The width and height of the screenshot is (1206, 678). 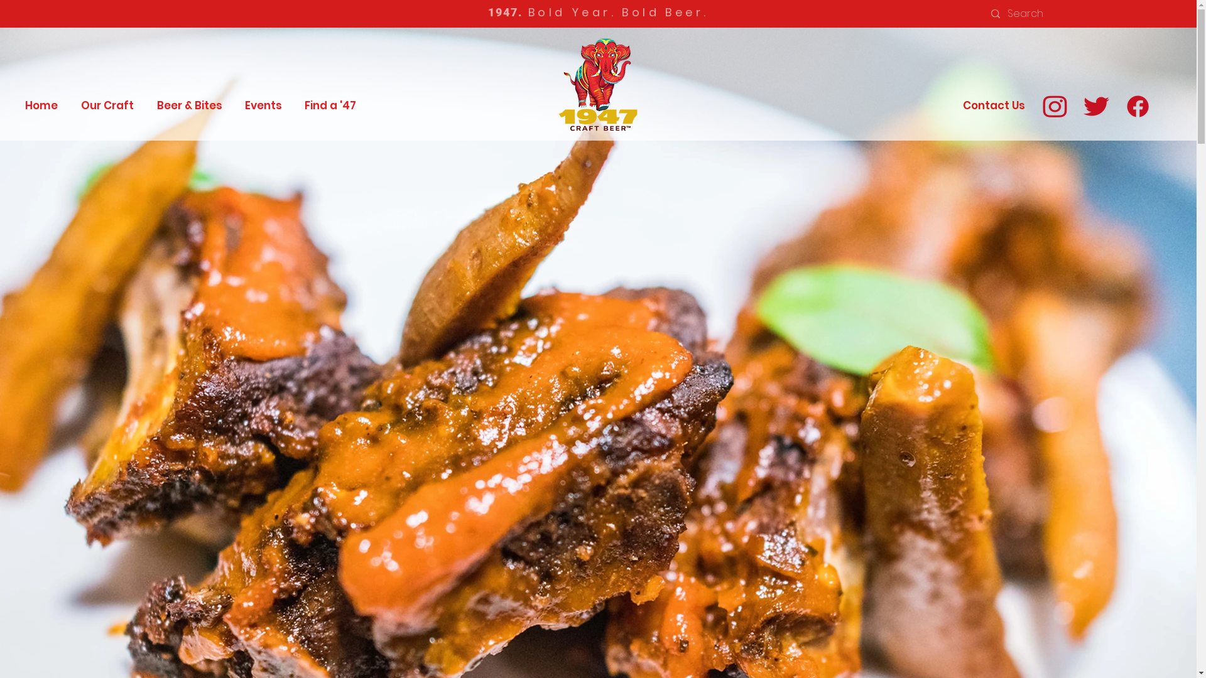 What do you see at coordinates (107, 105) in the screenshot?
I see `Our Craft` at bounding box center [107, 105].